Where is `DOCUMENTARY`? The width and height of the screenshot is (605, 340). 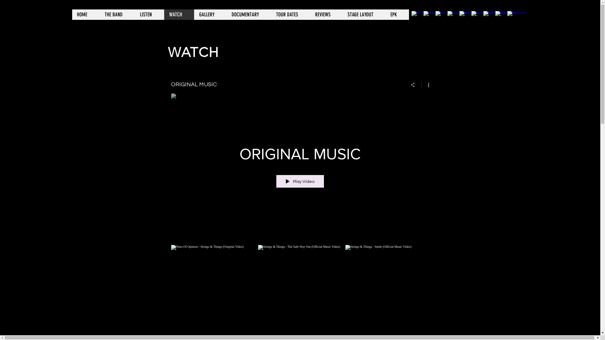
DOCUMENTARY is located at coordinates (248, 14).